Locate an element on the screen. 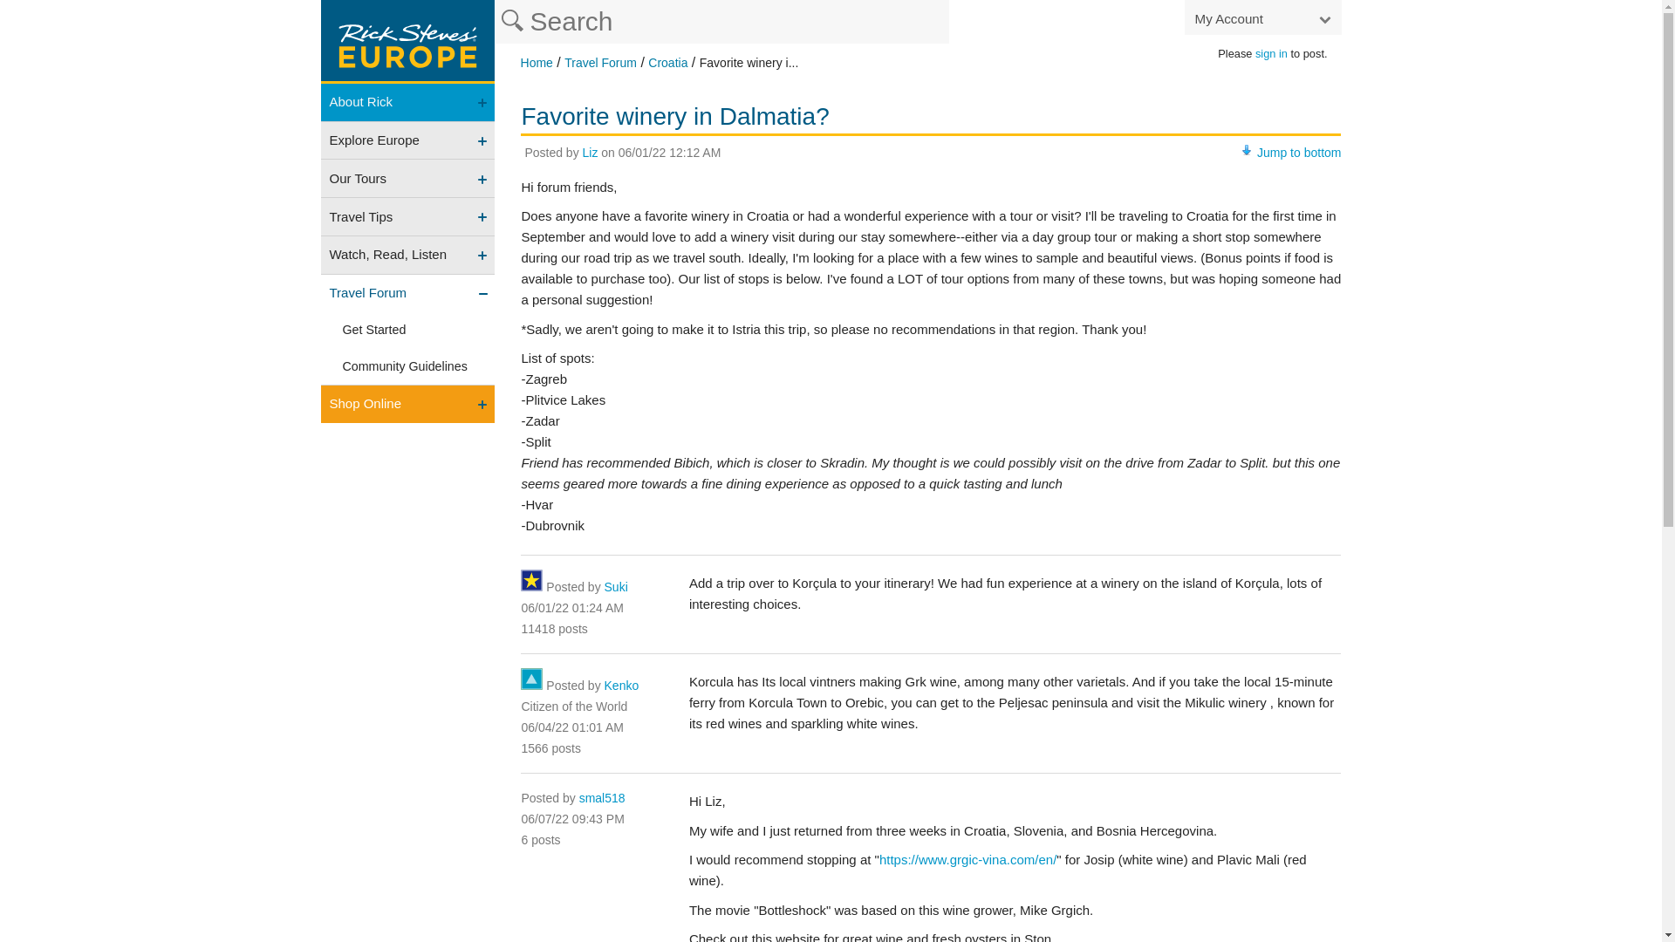  sign in is located at coordinates (1271, 54).